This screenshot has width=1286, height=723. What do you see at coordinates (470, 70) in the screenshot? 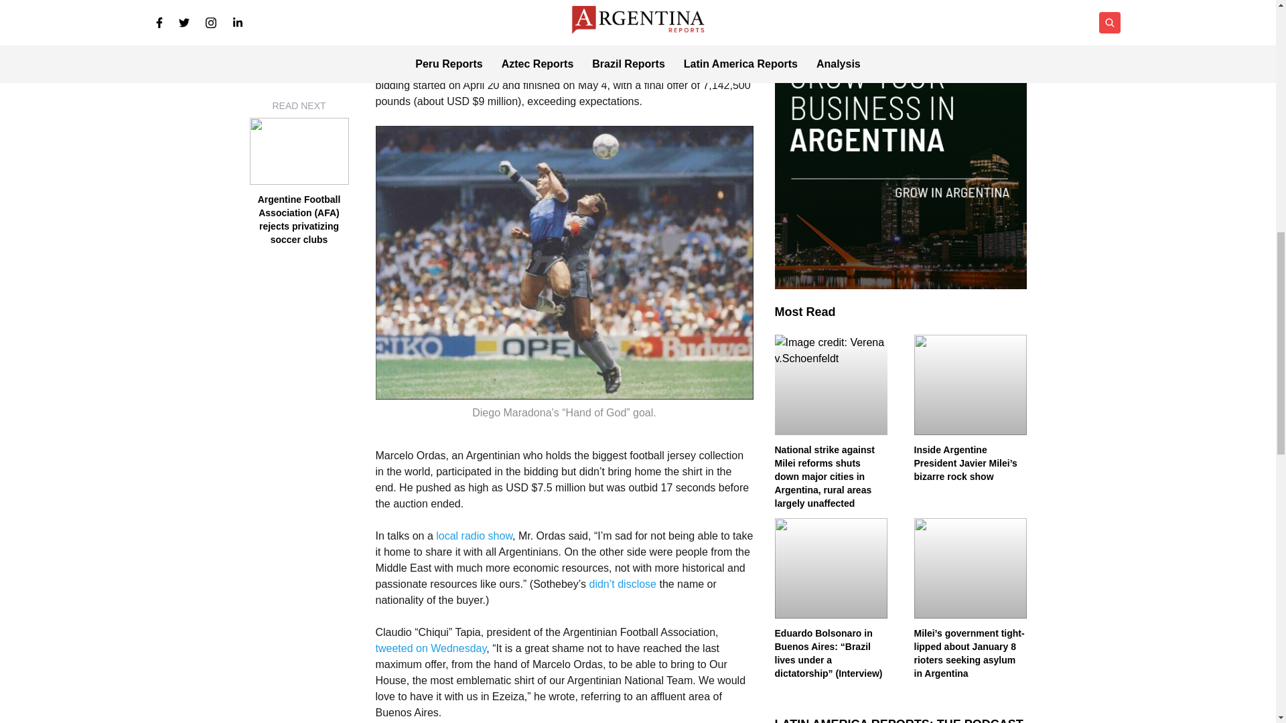
I see `put up for auction` at bounding box center [470, 70].